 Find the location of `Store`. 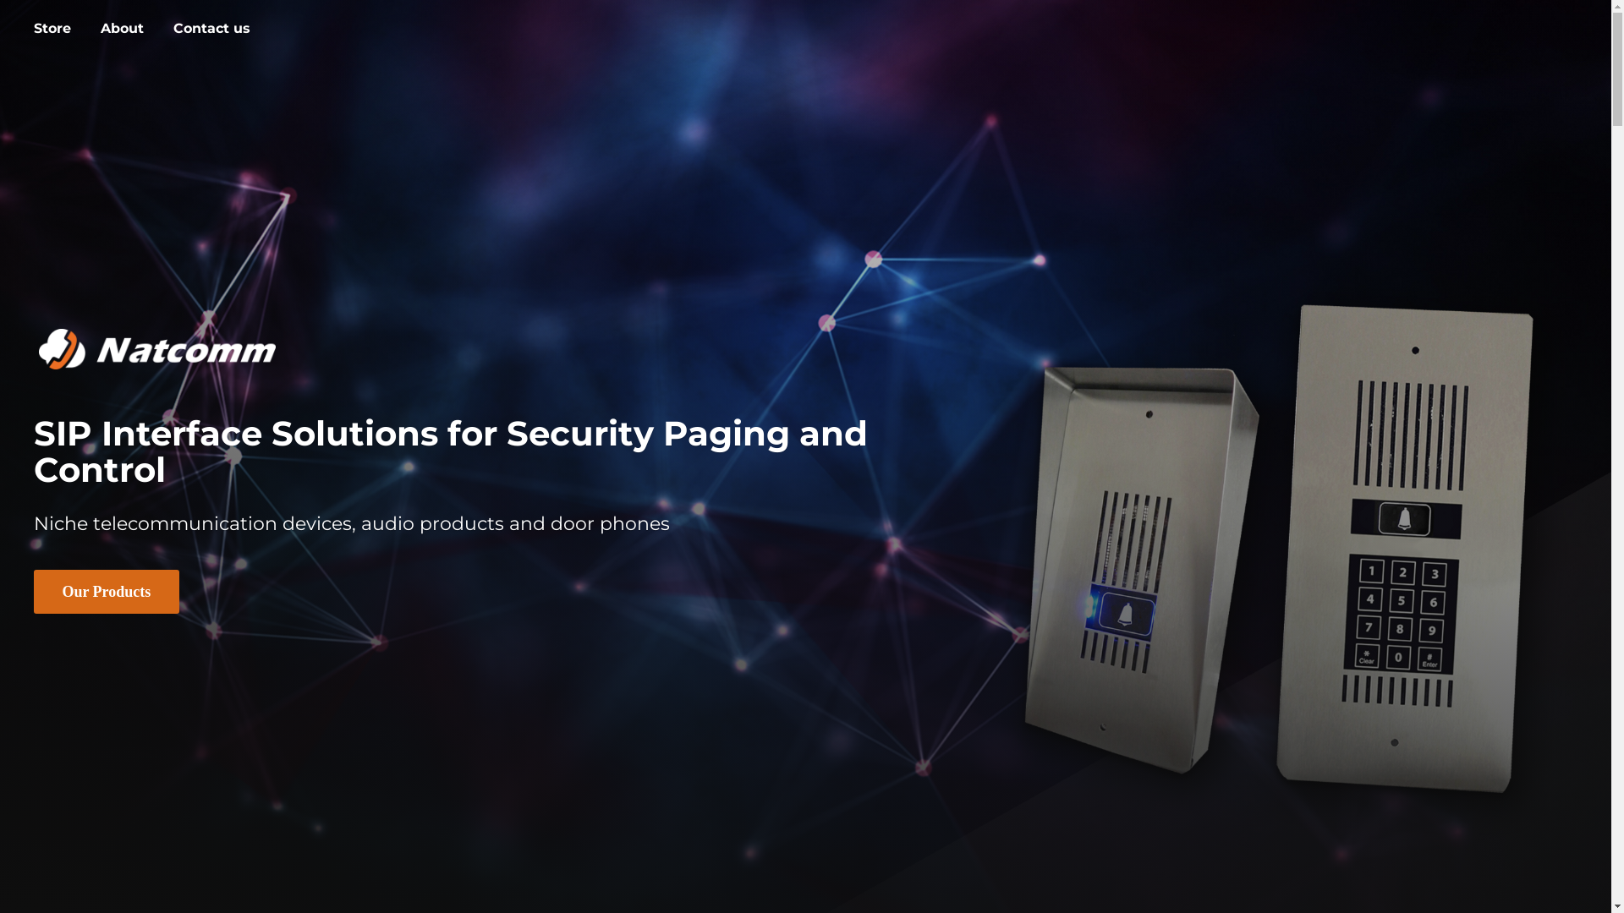

Store is located at coordinates (52, 29).